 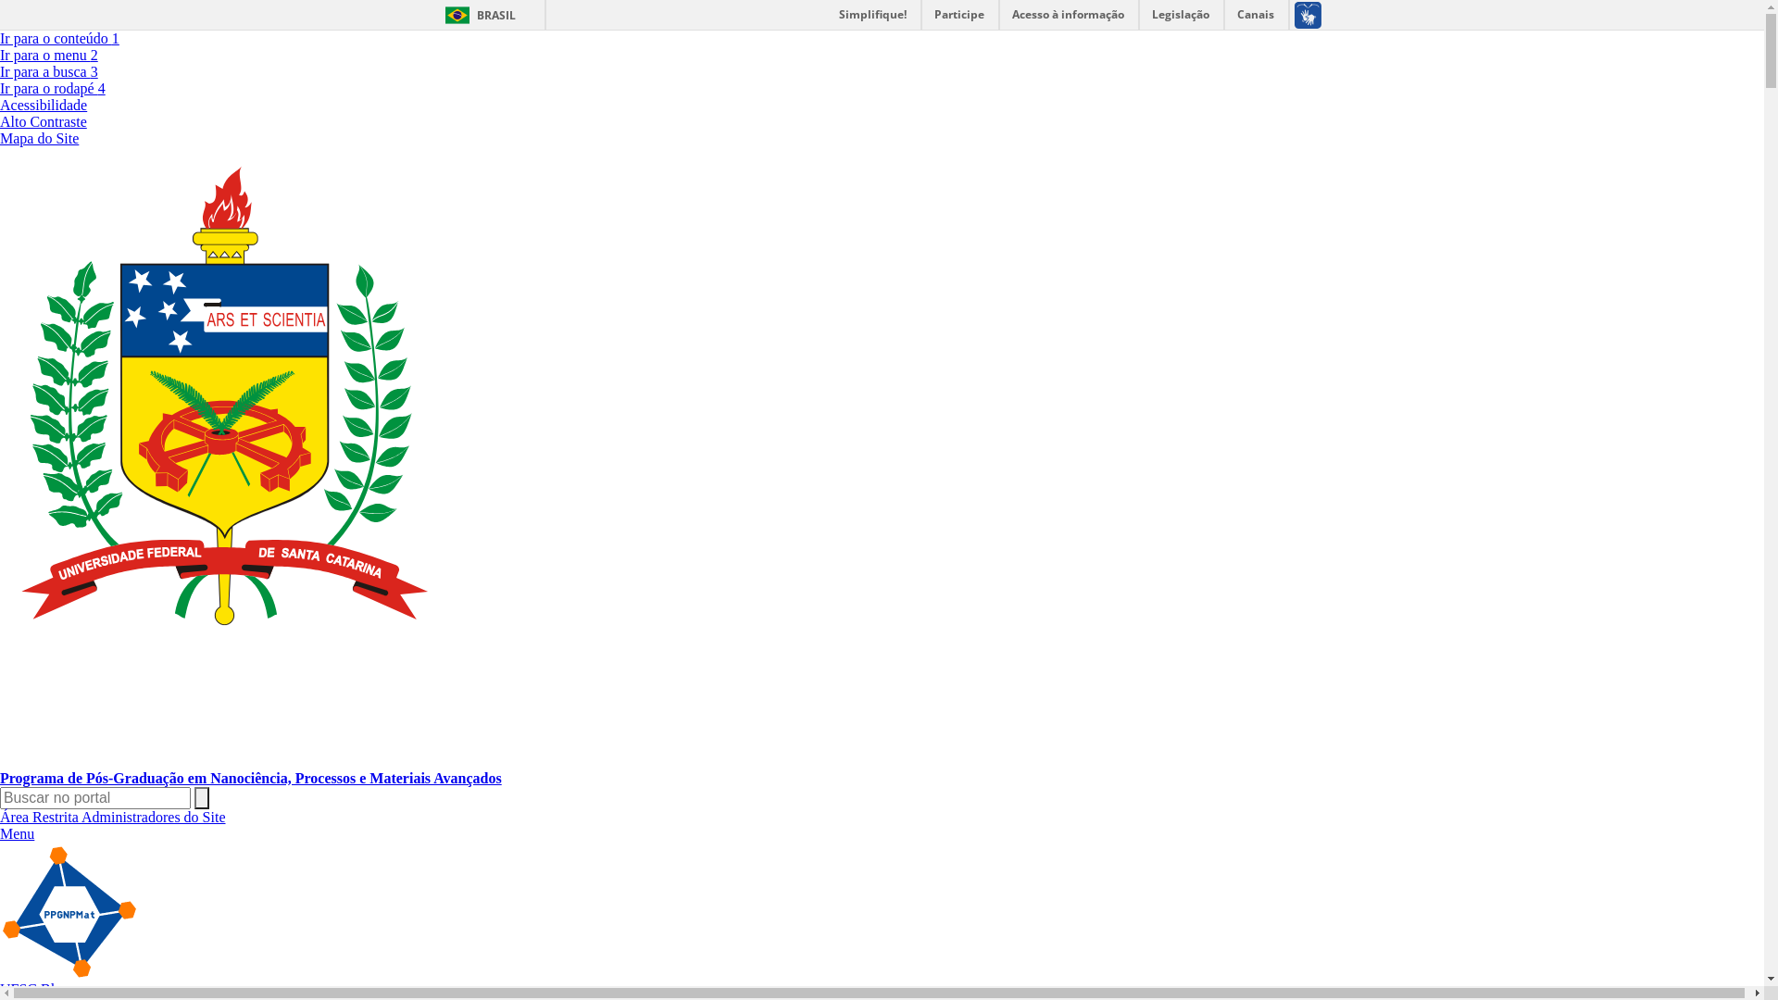 I want to click on Alto Contraste, so click(x=44, y=122).